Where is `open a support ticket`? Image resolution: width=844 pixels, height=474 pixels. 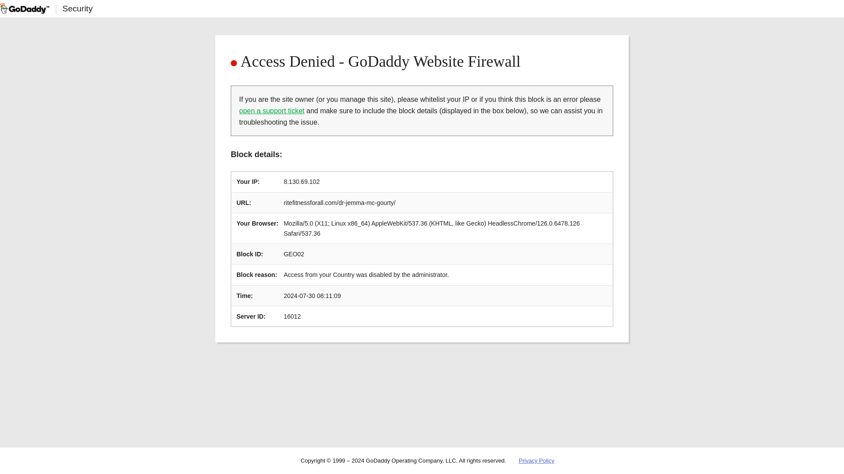 open a support ticket is located at coordinates (272, 111).